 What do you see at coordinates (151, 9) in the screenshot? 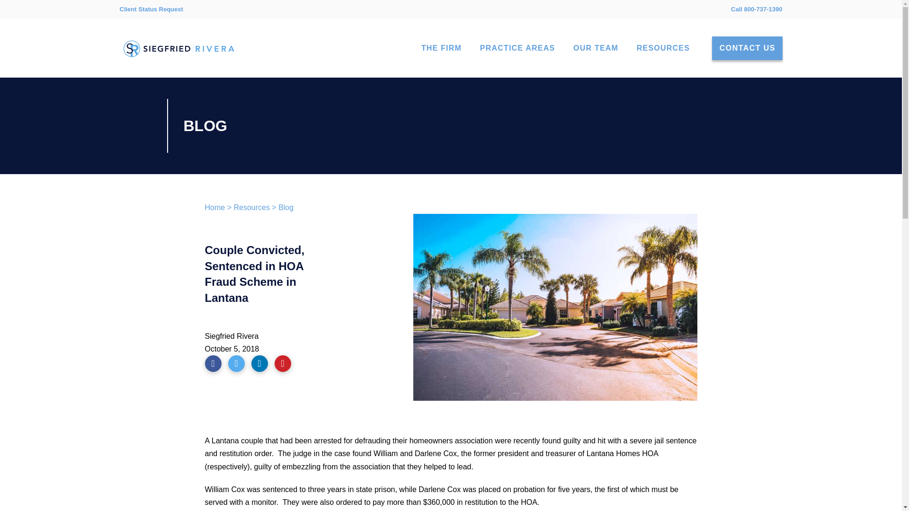
I see `Client Status Request` at bounding box center [151, 9].